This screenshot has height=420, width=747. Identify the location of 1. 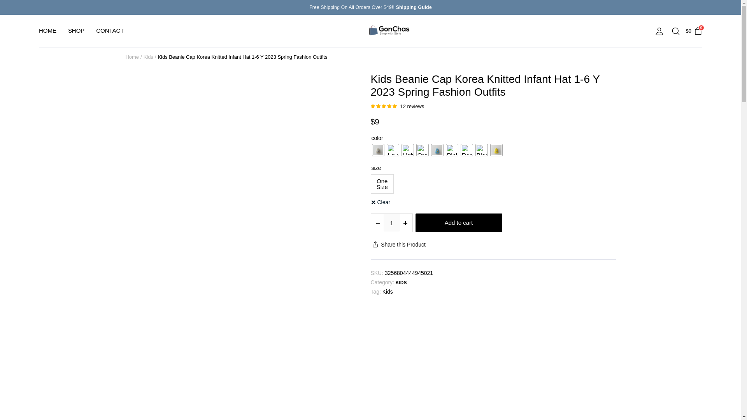
(391, 222).